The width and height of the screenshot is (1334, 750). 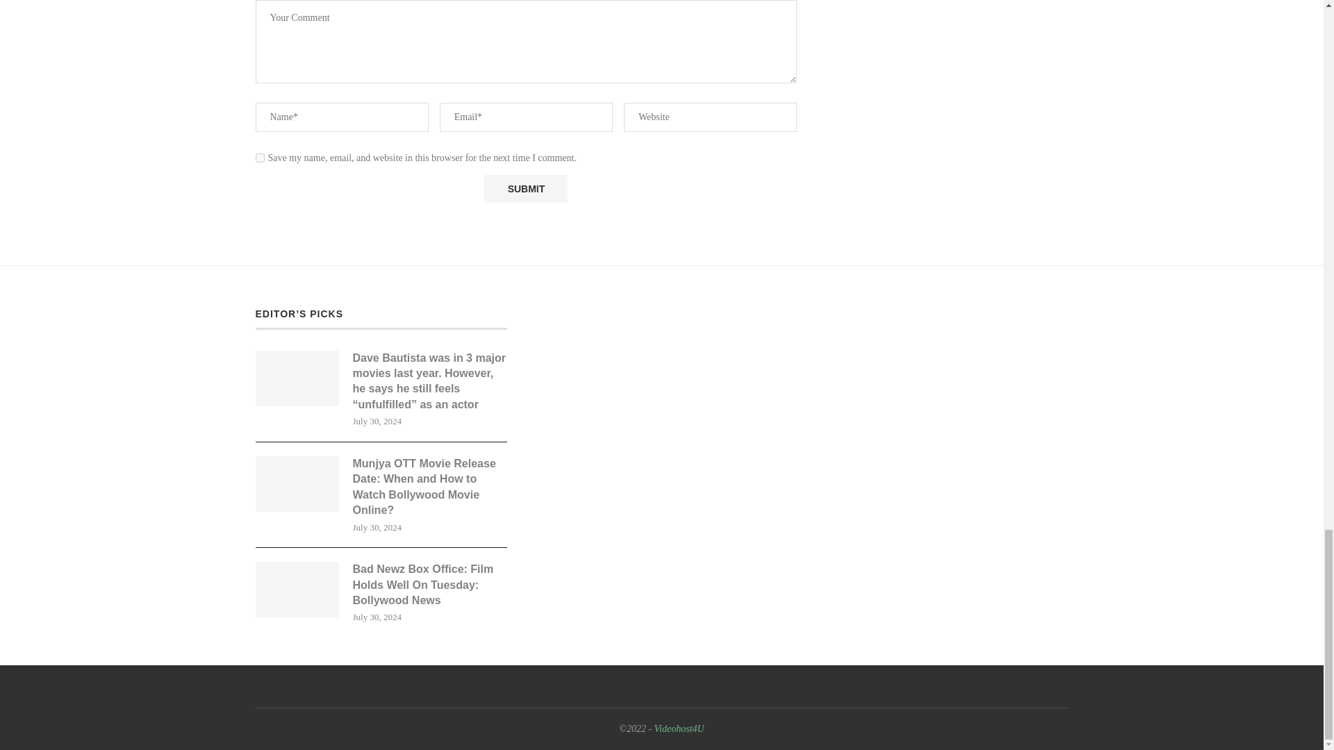 I want to click on Submit, so click(x=525, y=188).